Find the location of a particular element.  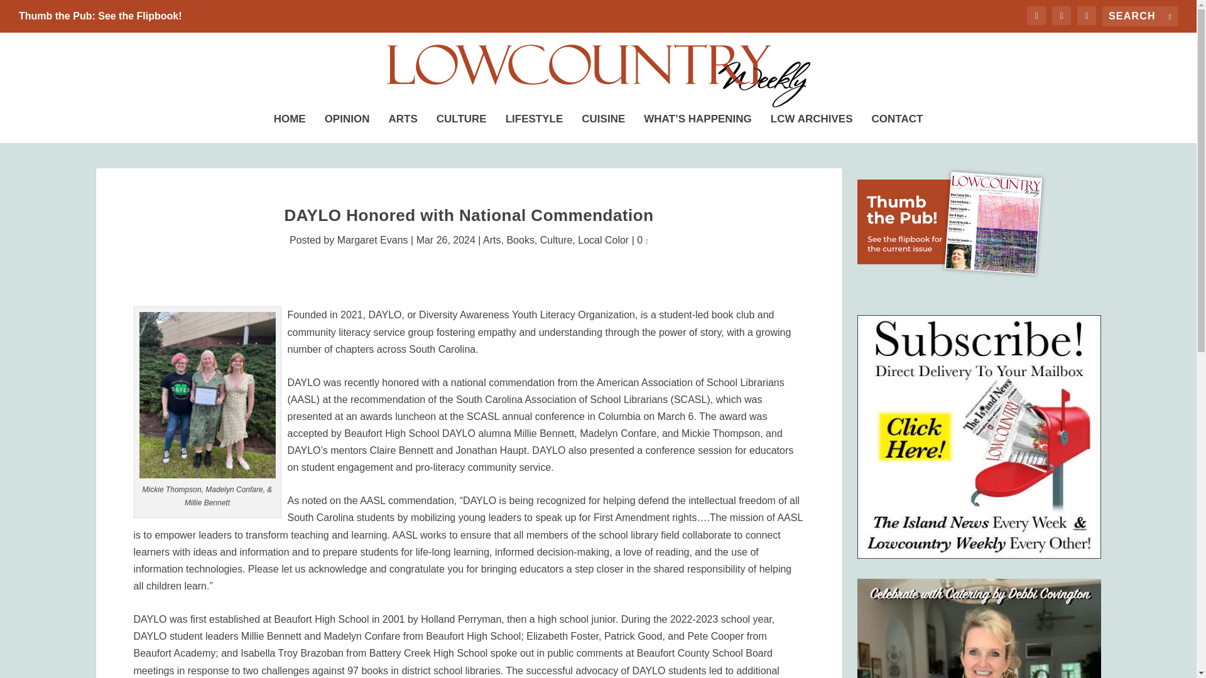

Search for: is located at coordinates (1139, 16).